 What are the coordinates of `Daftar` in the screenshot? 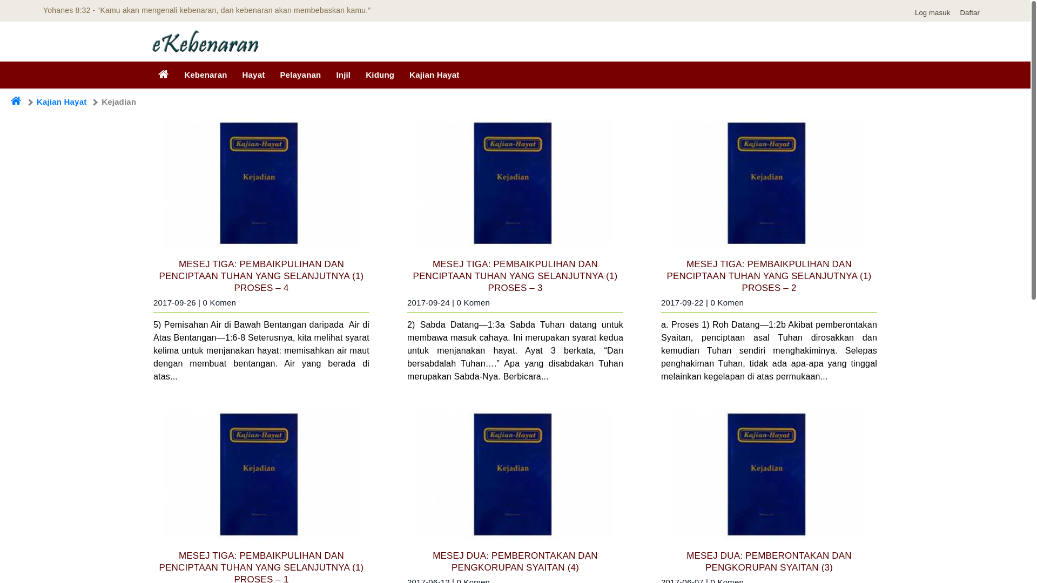 It's located at (972, 13).